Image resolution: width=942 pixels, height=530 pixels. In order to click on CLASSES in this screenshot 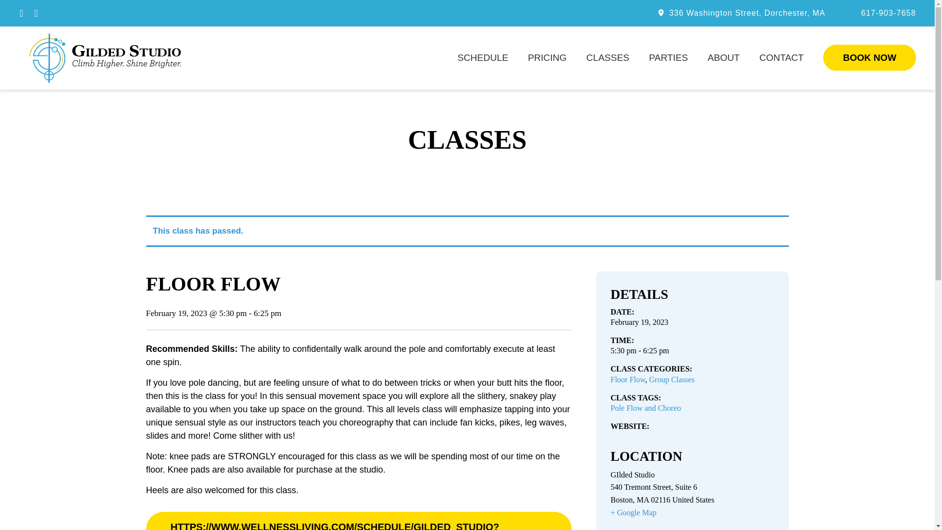, I will do `click(607, 58)`.